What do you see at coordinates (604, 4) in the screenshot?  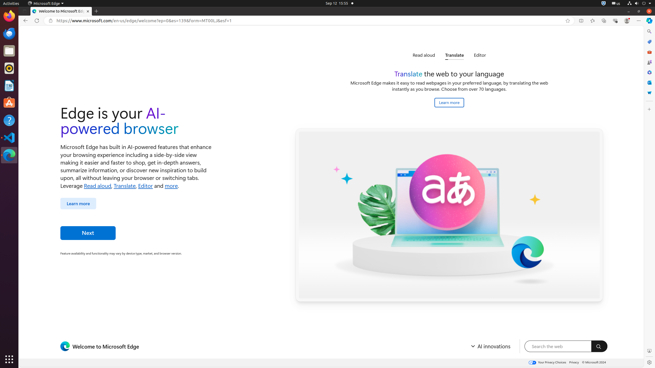 I see `:1.72/StatusNotifierItem` at bounding box center [604, 4].